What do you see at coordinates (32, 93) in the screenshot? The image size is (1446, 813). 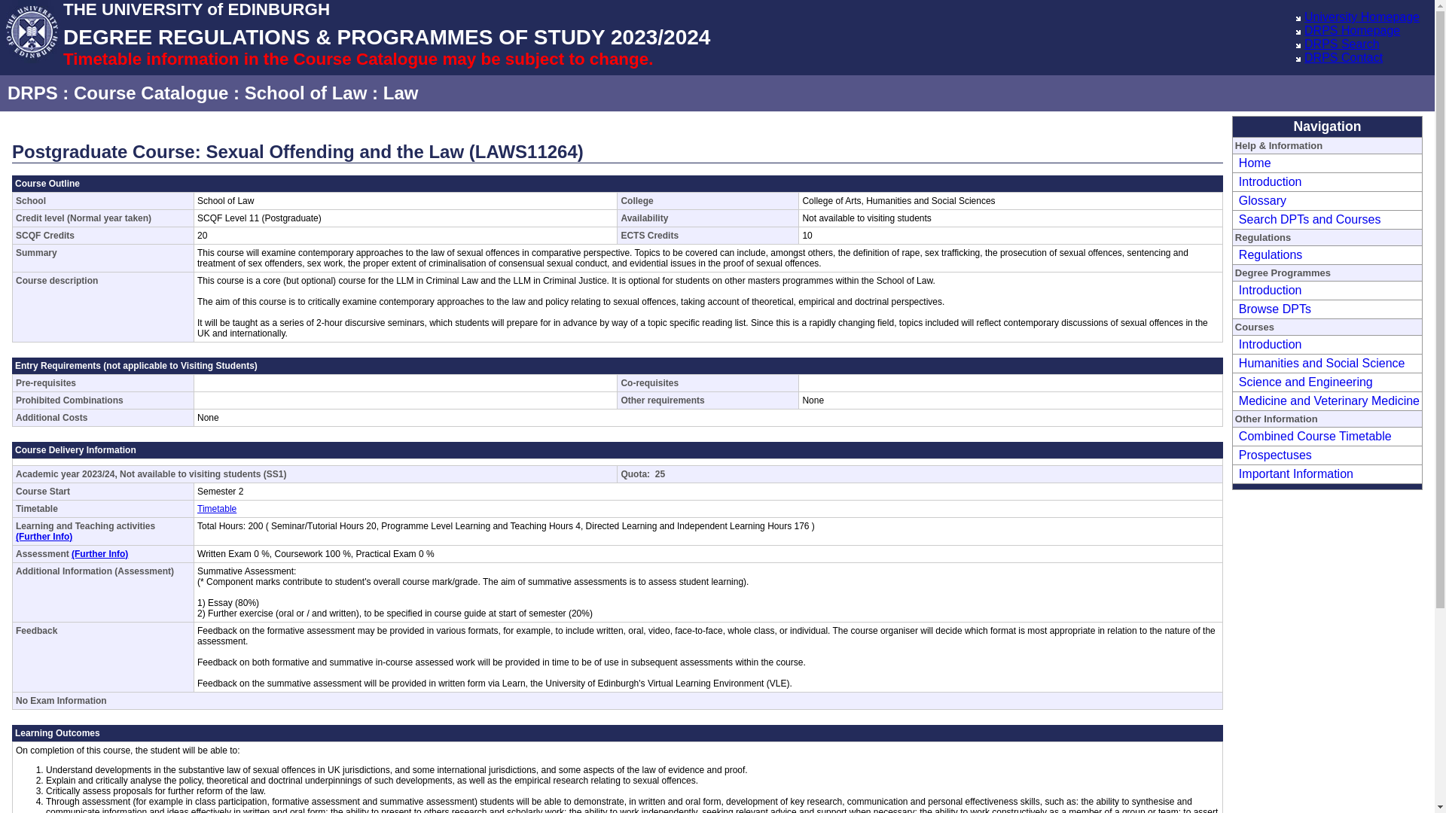 I see `DRPS` at bounding box center [32, 93].